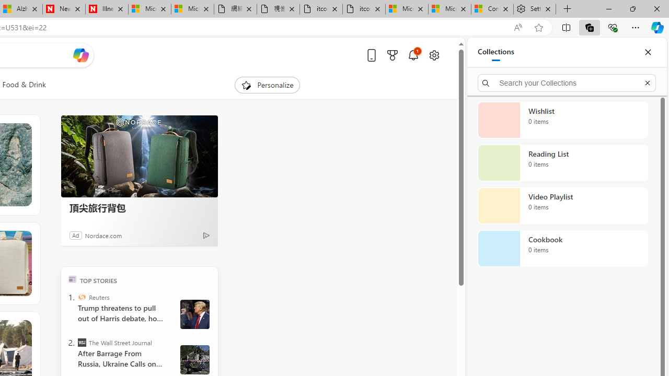 This screenshot has width=669, height=376. I want to click on Cookbook collection, 0 items, so click(562, 249).